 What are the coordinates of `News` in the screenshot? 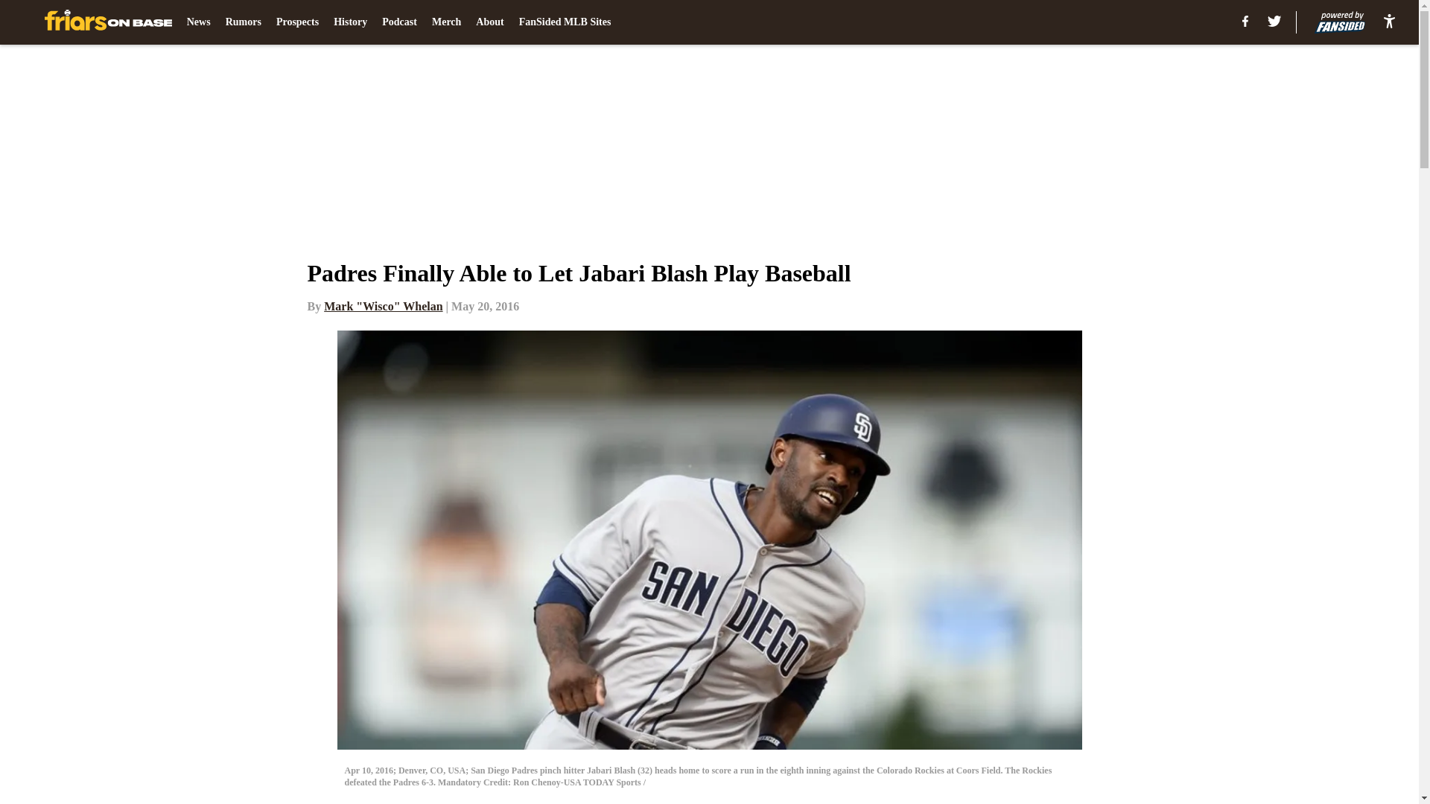 It's located at (198, 22).